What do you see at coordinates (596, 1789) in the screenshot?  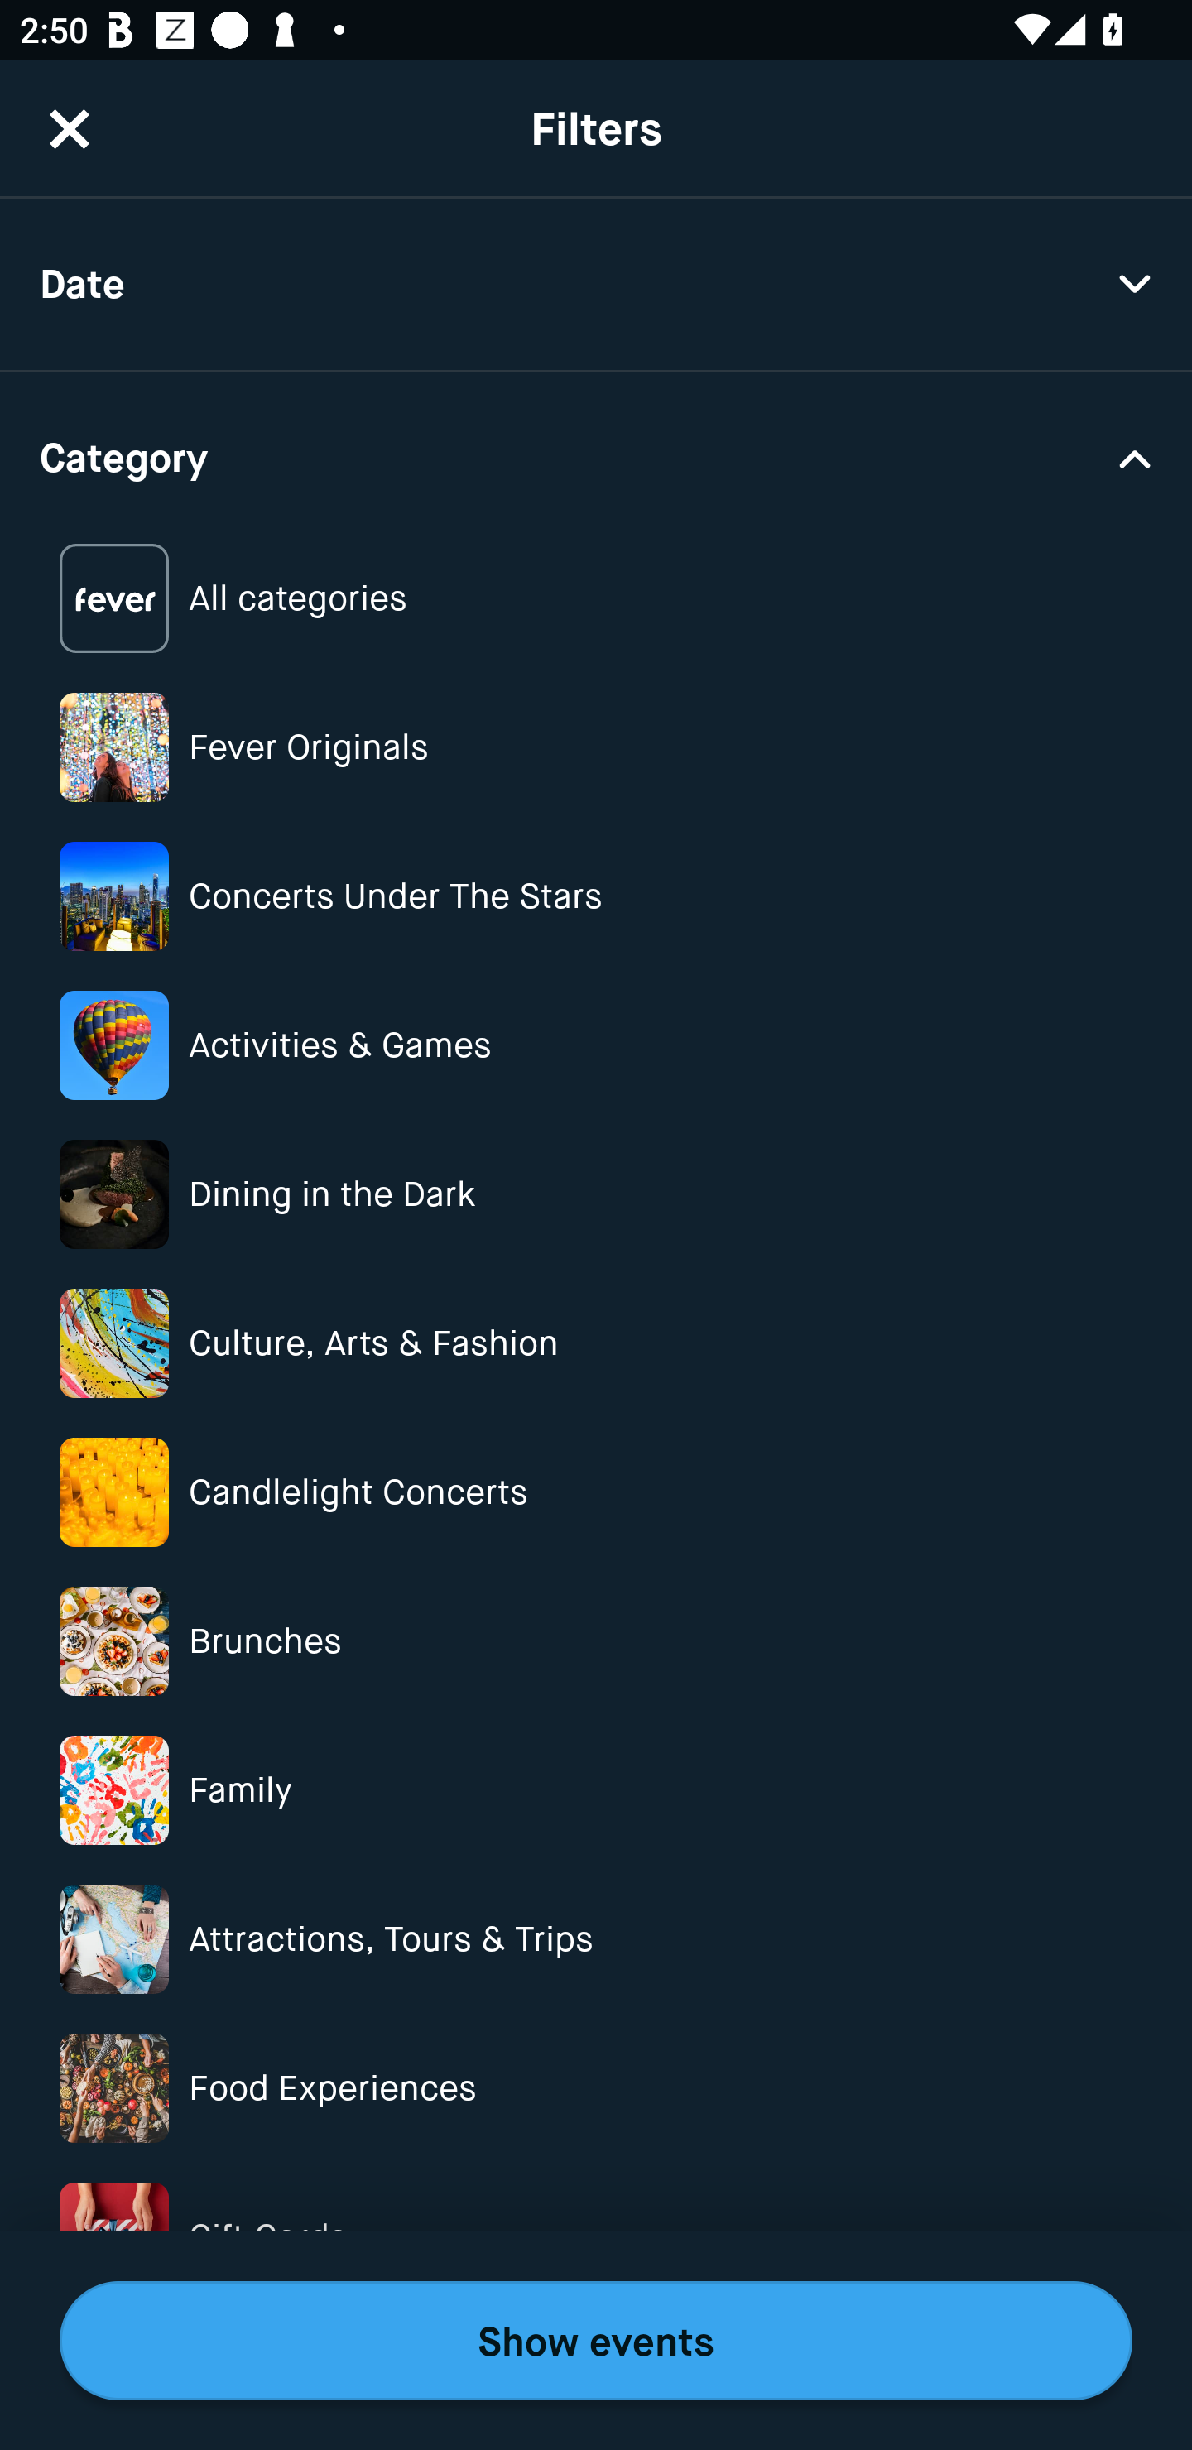 I see `Category Image Family` at bounding box center [596, 1789].